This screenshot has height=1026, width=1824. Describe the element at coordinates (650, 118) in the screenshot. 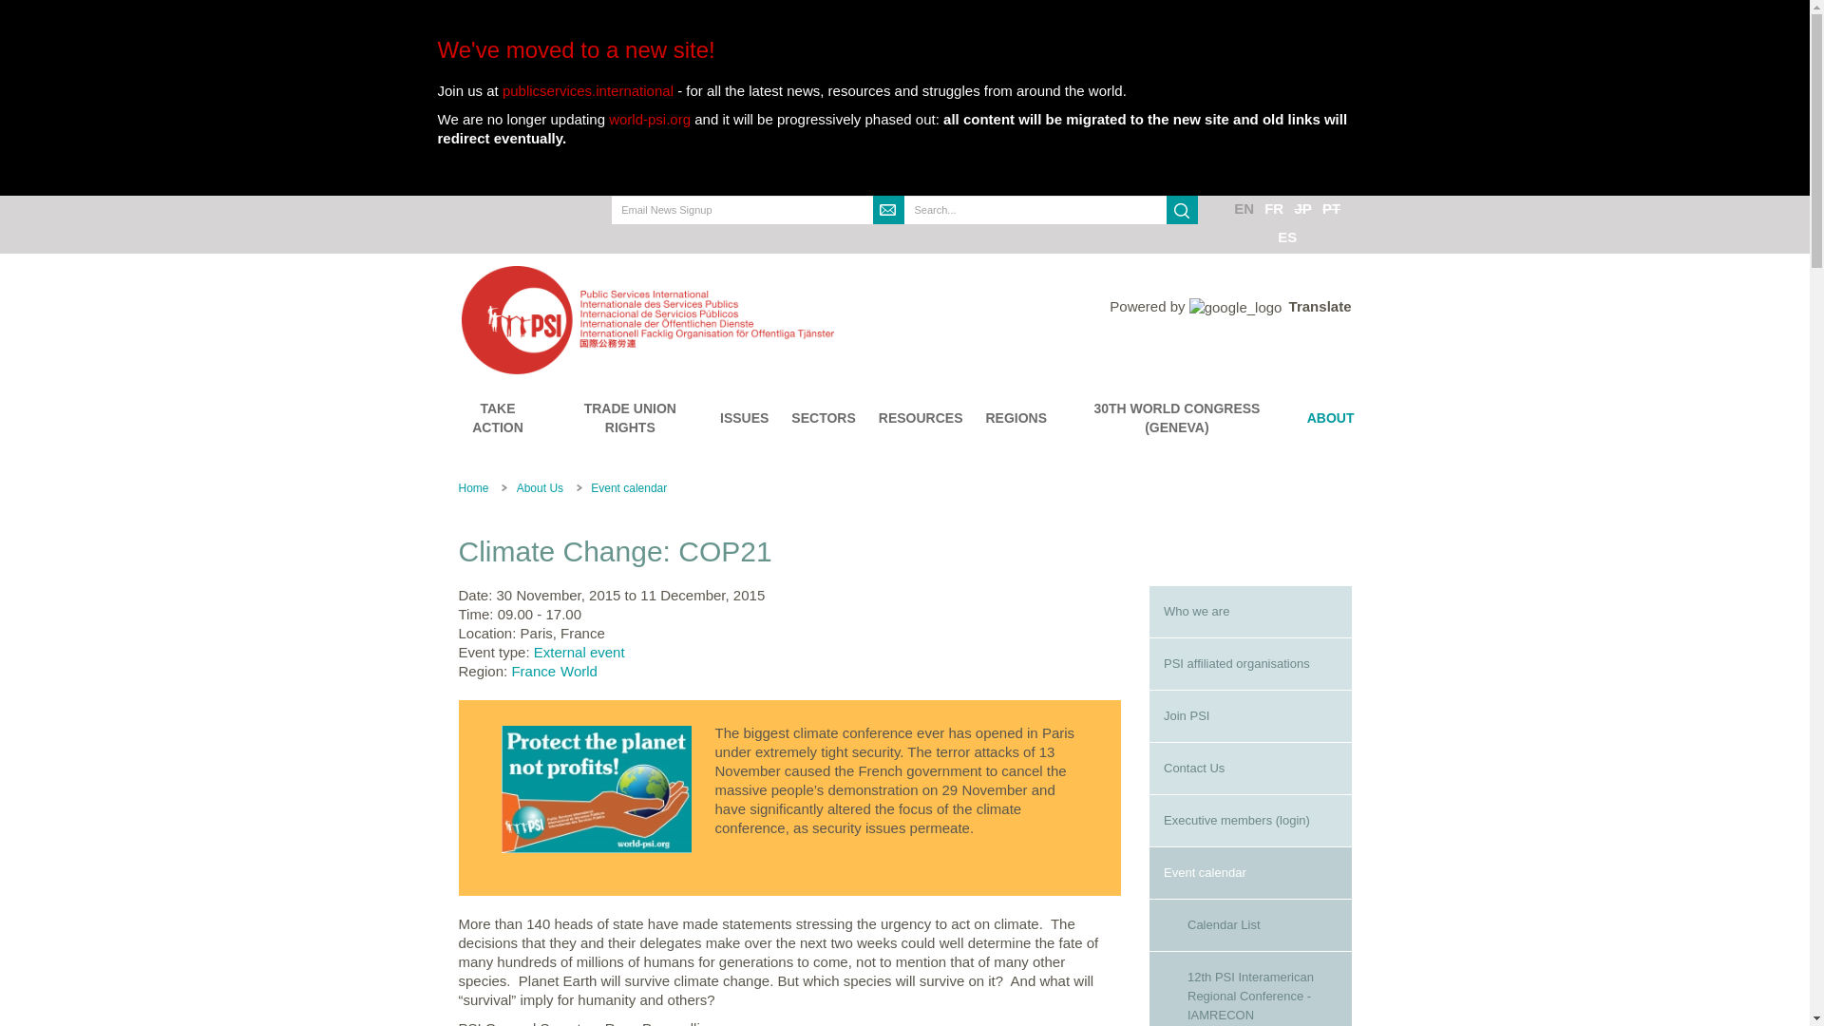

I see `world-psi.org` at that location.